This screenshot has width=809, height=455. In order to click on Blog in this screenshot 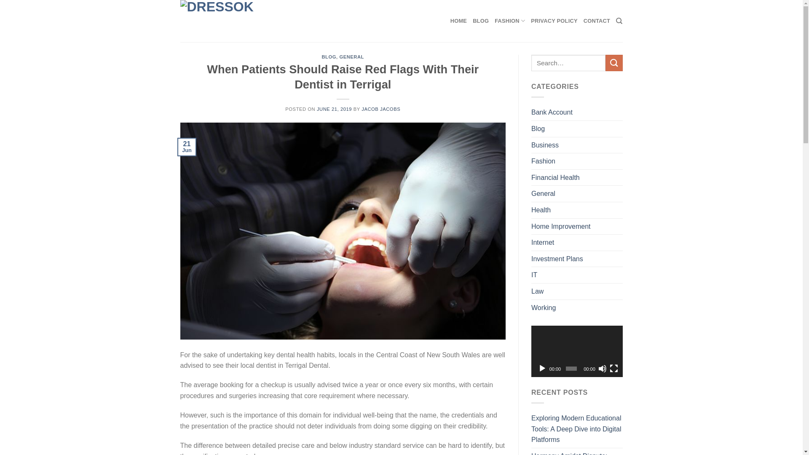, I will do `click(538, 129)`.